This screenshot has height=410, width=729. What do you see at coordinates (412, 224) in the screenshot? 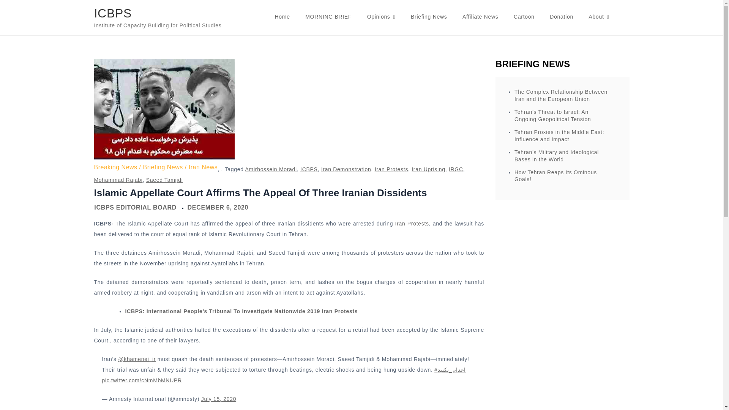
I see `Iran Protests` at bounding box center [412, 224].